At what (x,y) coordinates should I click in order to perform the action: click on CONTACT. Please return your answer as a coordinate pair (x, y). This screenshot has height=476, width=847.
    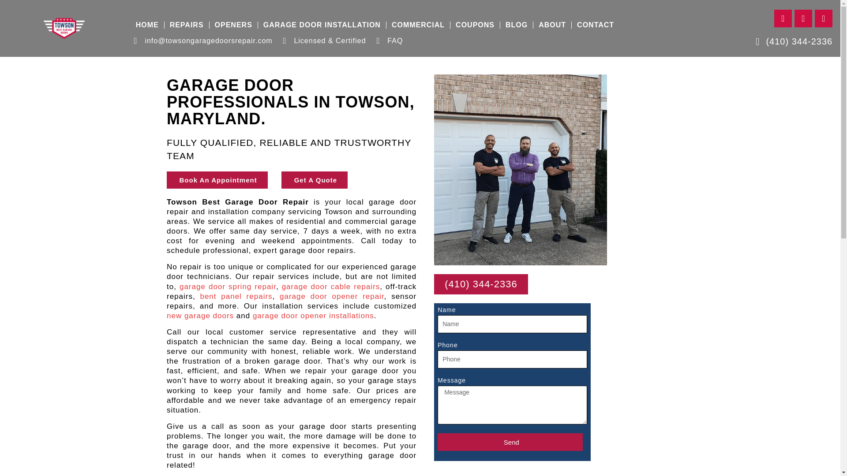
    Looking at the image, I should click on (596, 25).